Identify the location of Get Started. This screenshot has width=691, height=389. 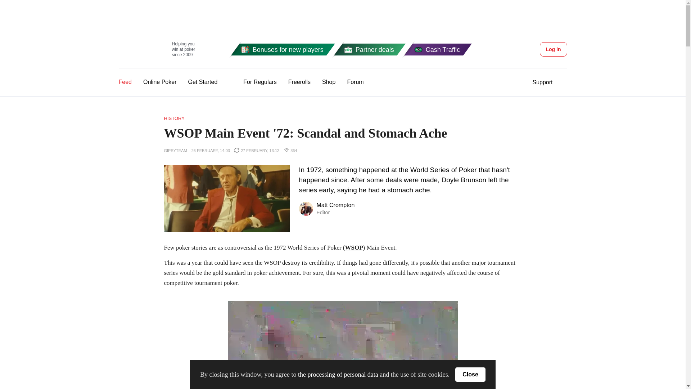
(157, 49).